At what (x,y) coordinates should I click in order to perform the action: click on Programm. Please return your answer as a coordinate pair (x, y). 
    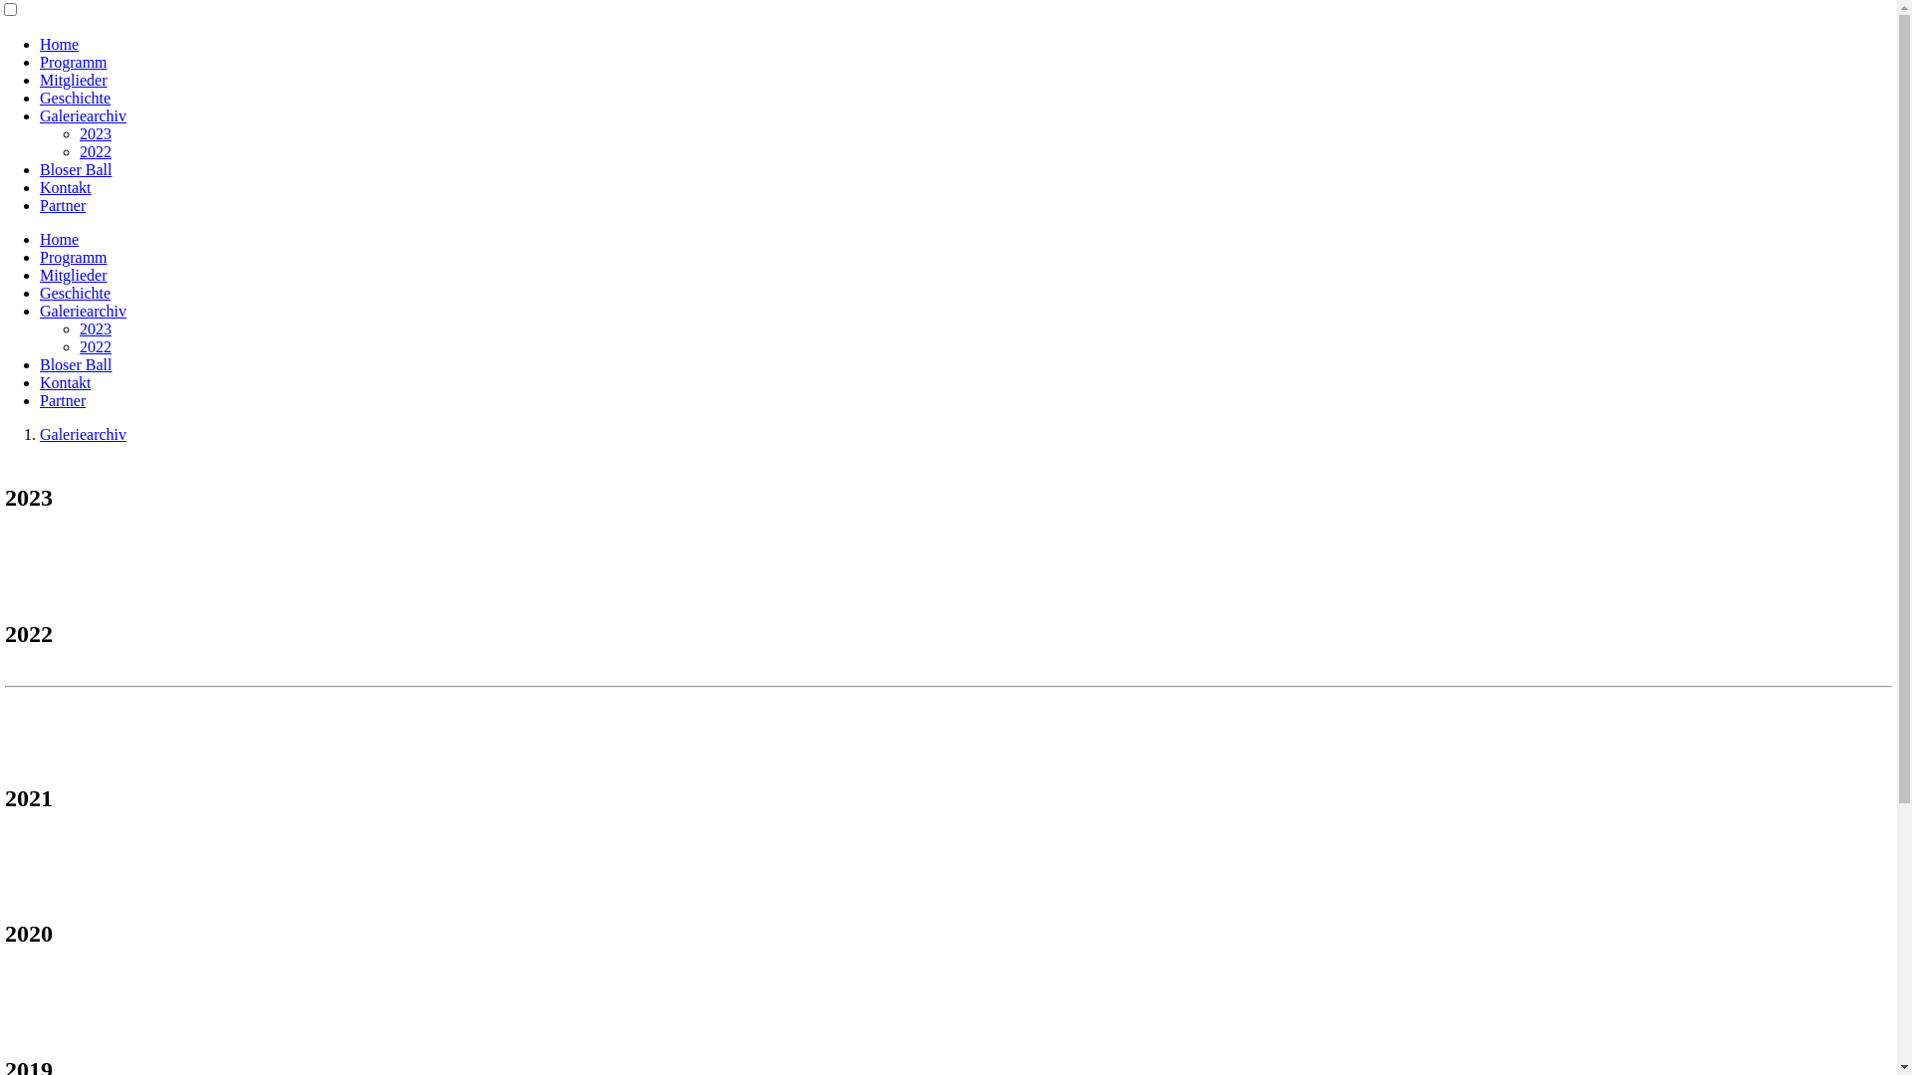
    Looking at the image, I should click on (74, 62).